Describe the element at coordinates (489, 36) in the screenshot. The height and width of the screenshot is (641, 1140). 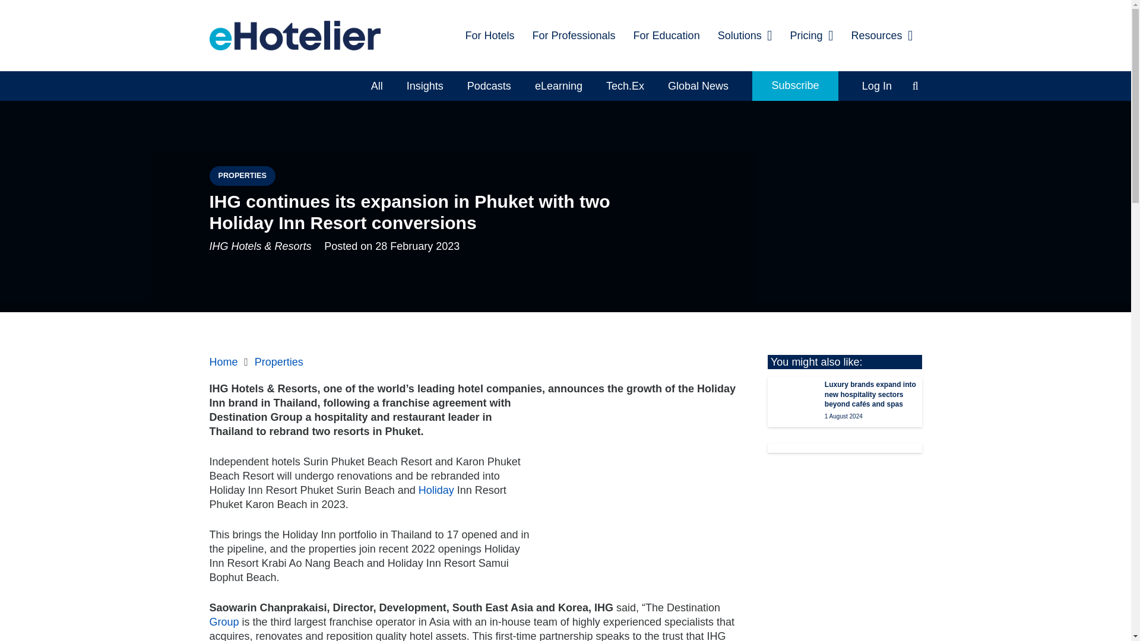
I see `For Hotels` at that location.